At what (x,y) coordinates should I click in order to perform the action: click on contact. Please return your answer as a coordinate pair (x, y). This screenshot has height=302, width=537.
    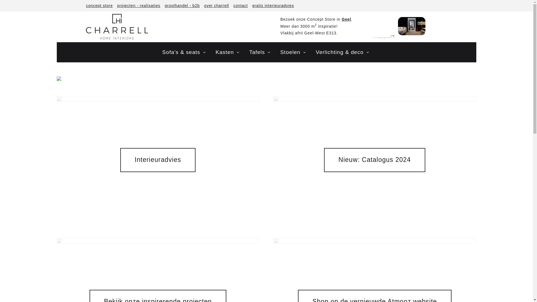
    Looking at the image, I should click on (241, 6).